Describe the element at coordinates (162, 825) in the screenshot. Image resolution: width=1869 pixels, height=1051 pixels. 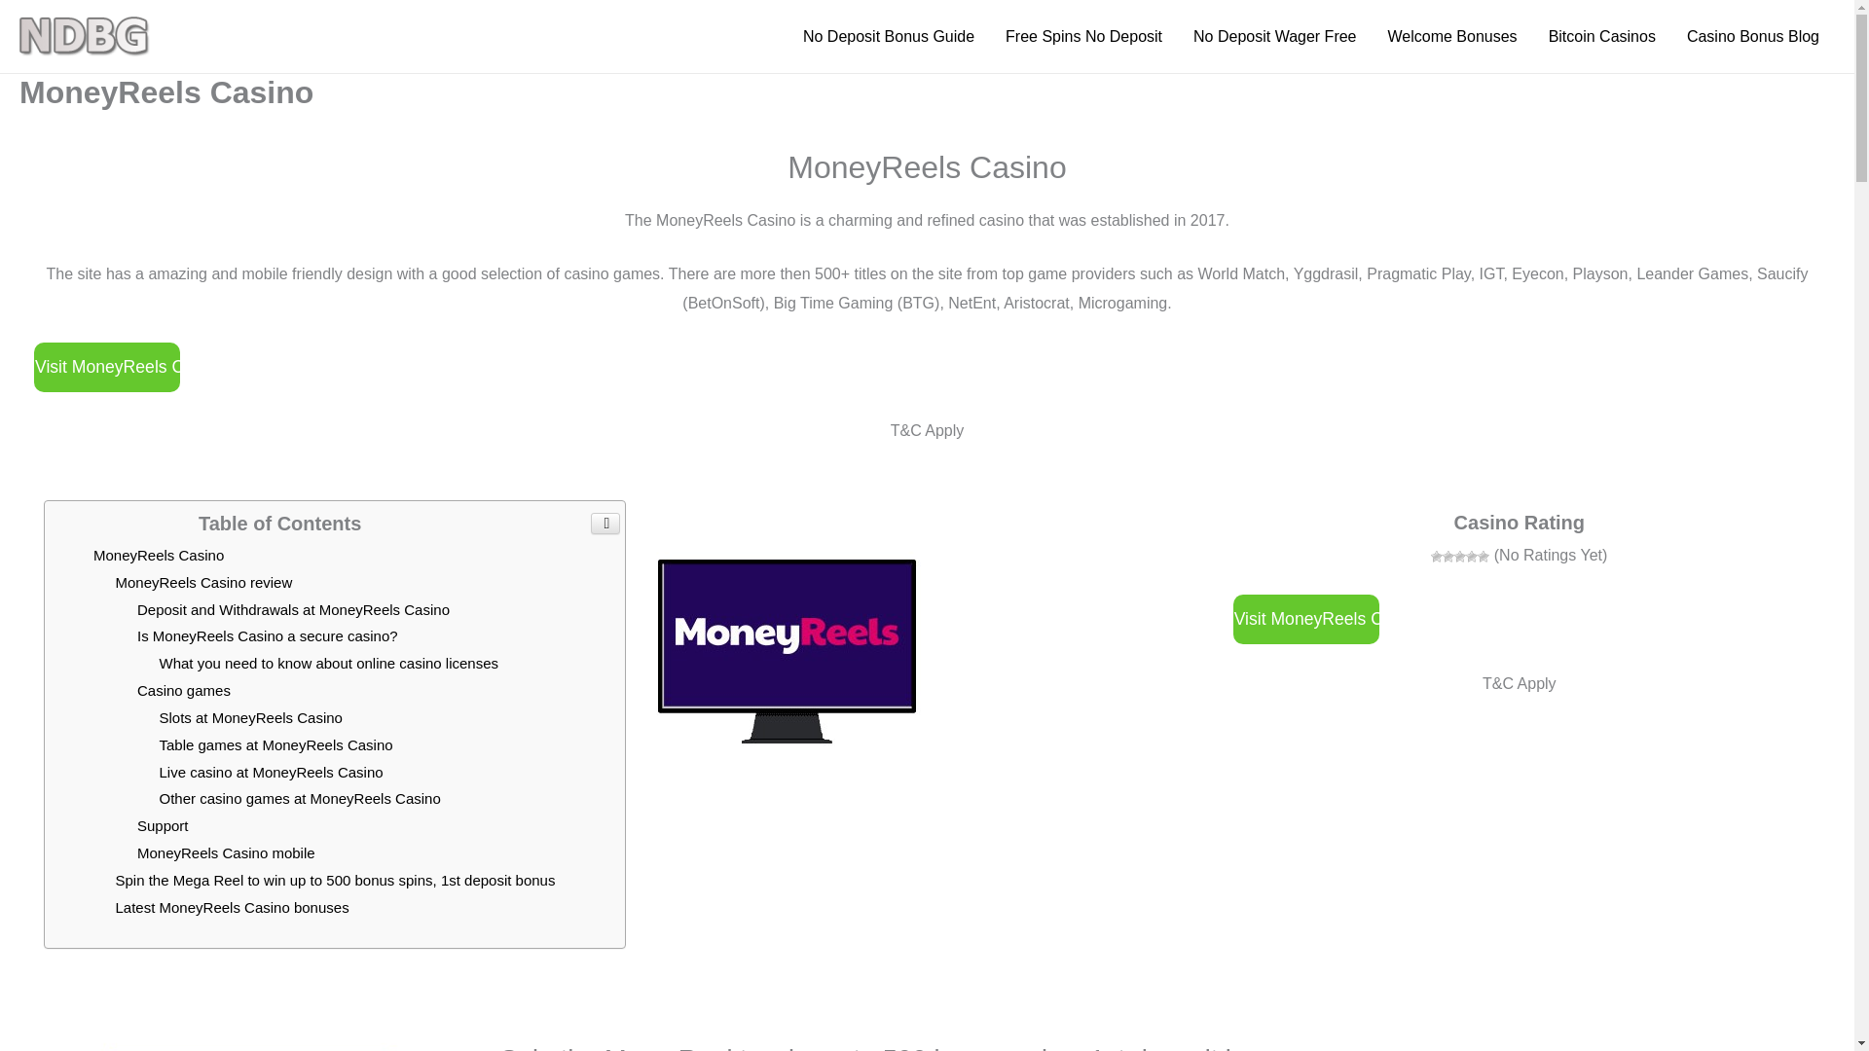
I see `Support` at that location.